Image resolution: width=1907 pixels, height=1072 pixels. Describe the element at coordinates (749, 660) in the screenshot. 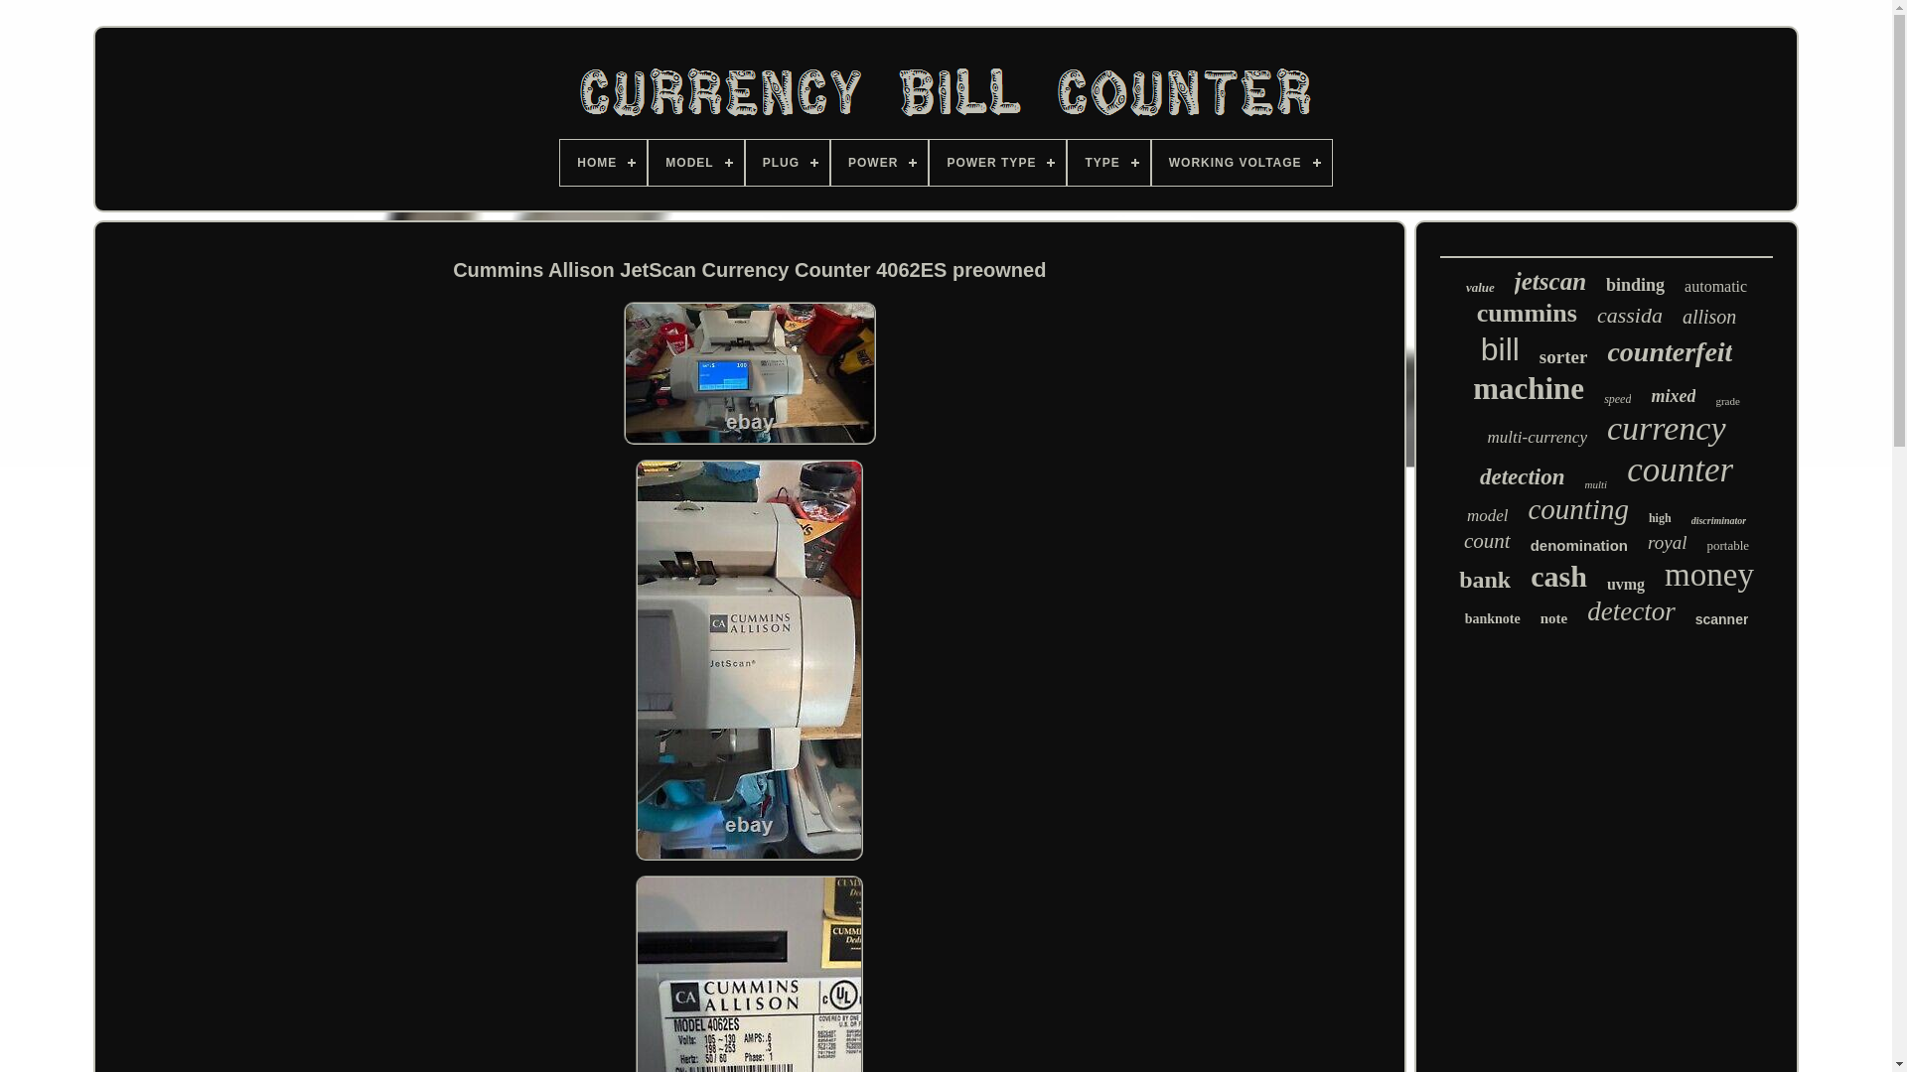

I see `Cummins Allison JetScan Currency Counter 4062ES preowned` at that location.